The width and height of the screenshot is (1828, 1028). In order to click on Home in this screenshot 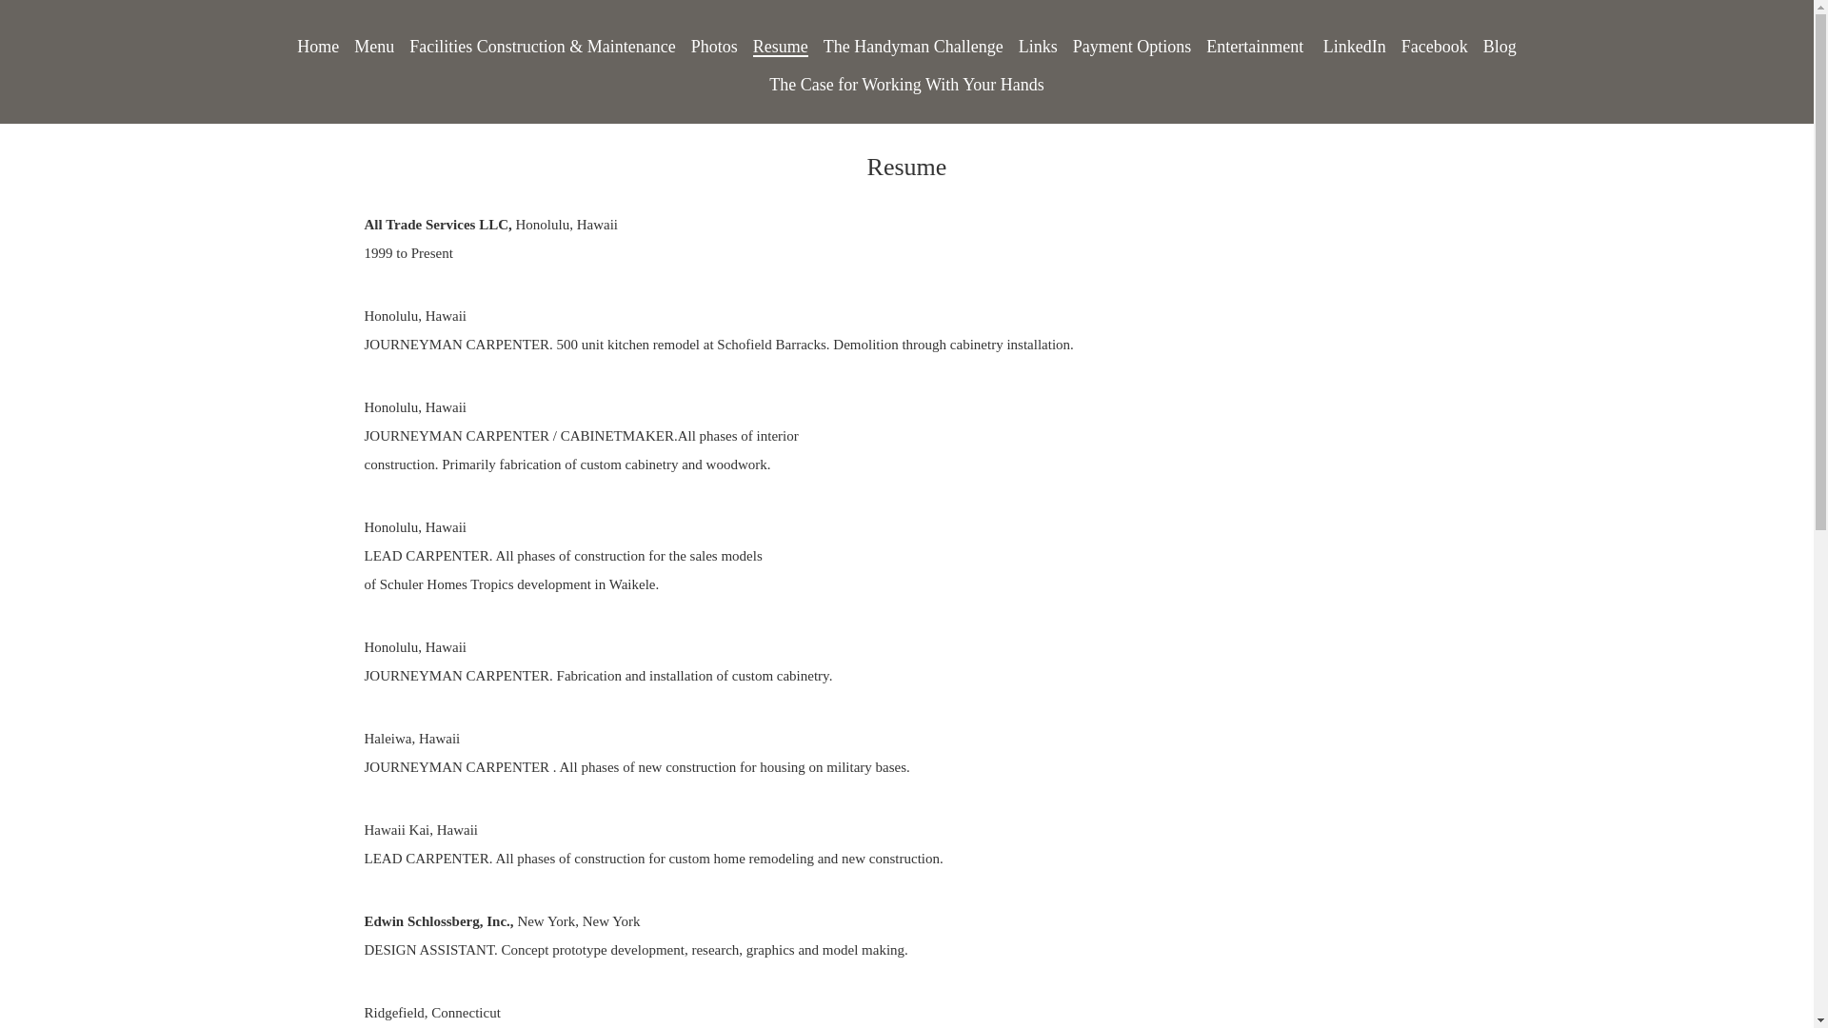, I will do `click(317, 43)`.